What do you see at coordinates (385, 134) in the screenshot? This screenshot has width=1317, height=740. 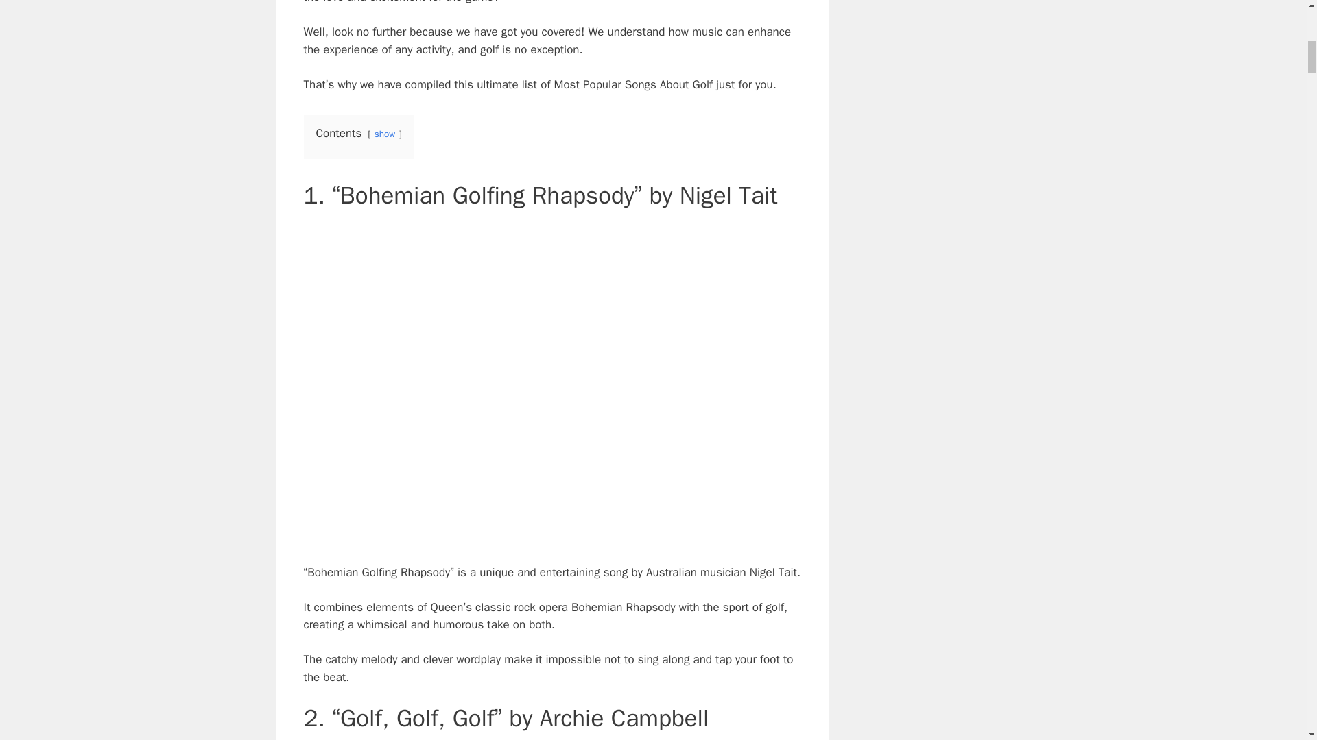 I see `show` at bounding box center [385, 134].